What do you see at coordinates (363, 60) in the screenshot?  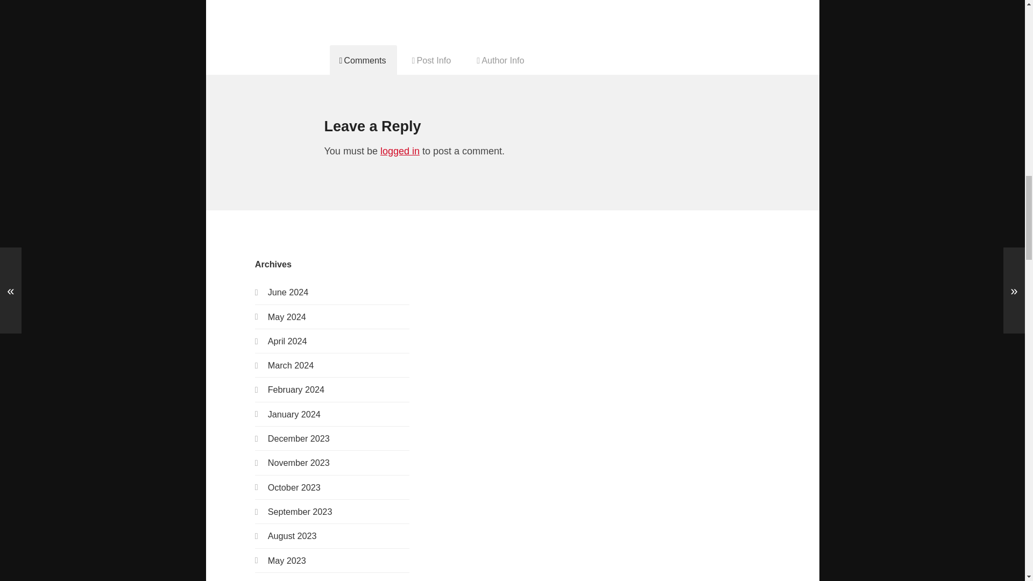 I see `Comments` at bounding box center [363, 60].